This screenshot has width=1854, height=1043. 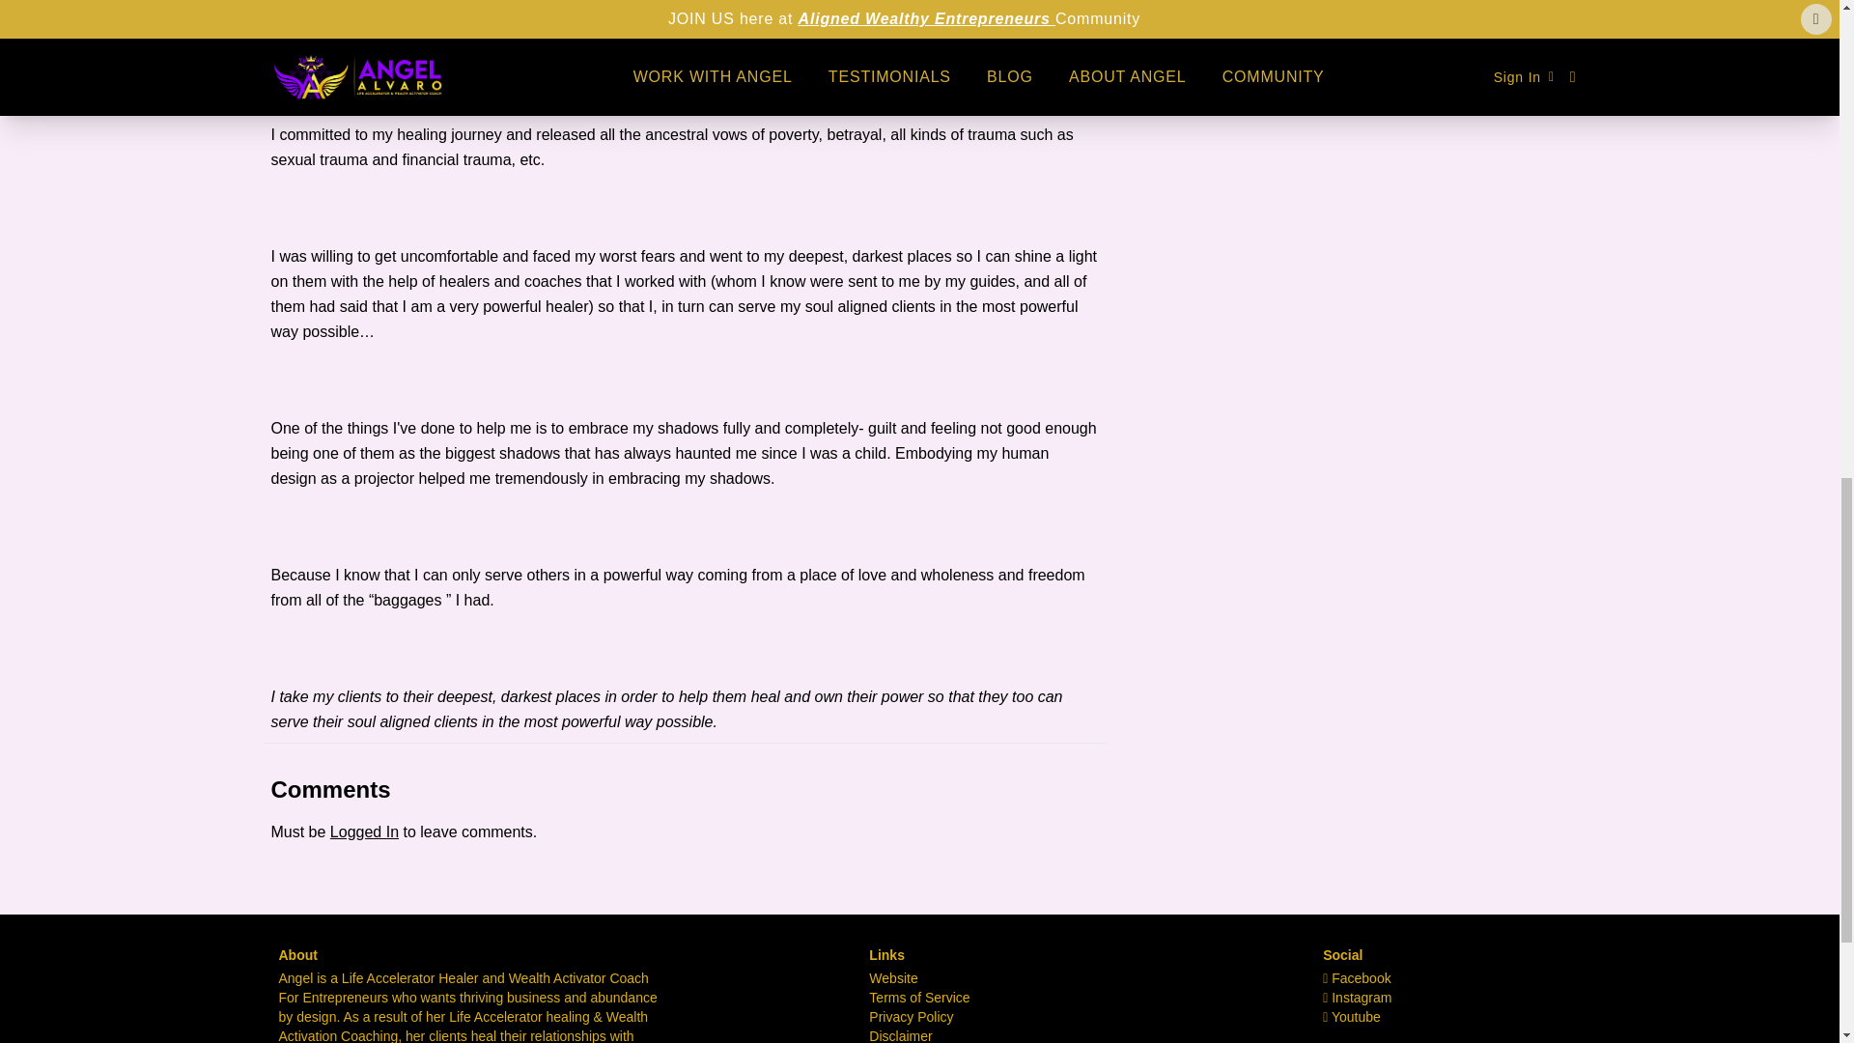 I want to click on Website, so click(x=893, y=977).